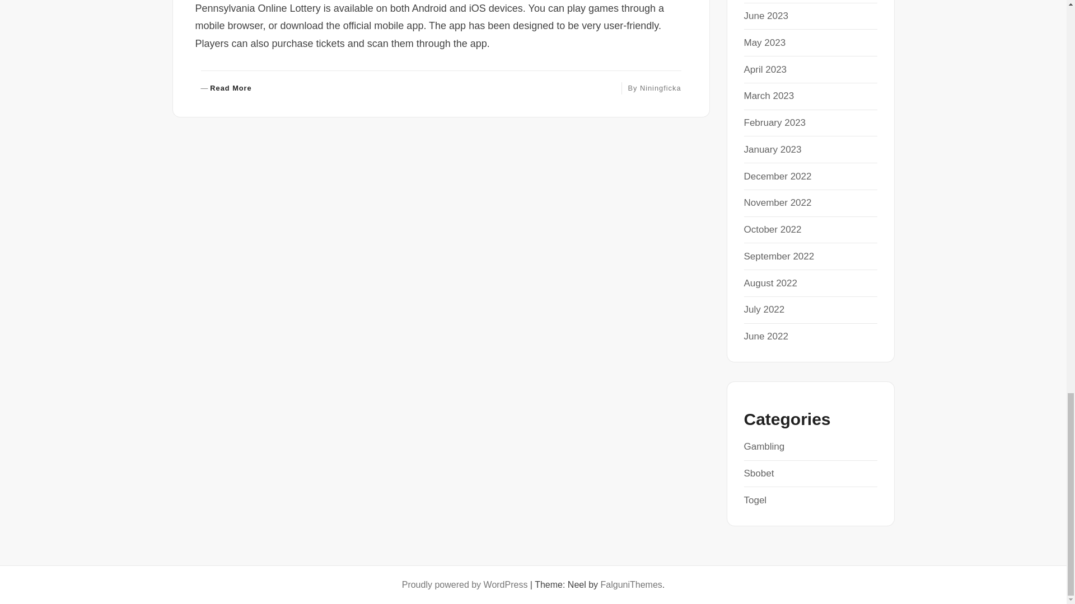 Image resolution: width=1075 pixels, height=604 pixels. What do you see at coordinates (766, 16) in the screenshot?
I see `April 2023` at bounding box center [766, 16].